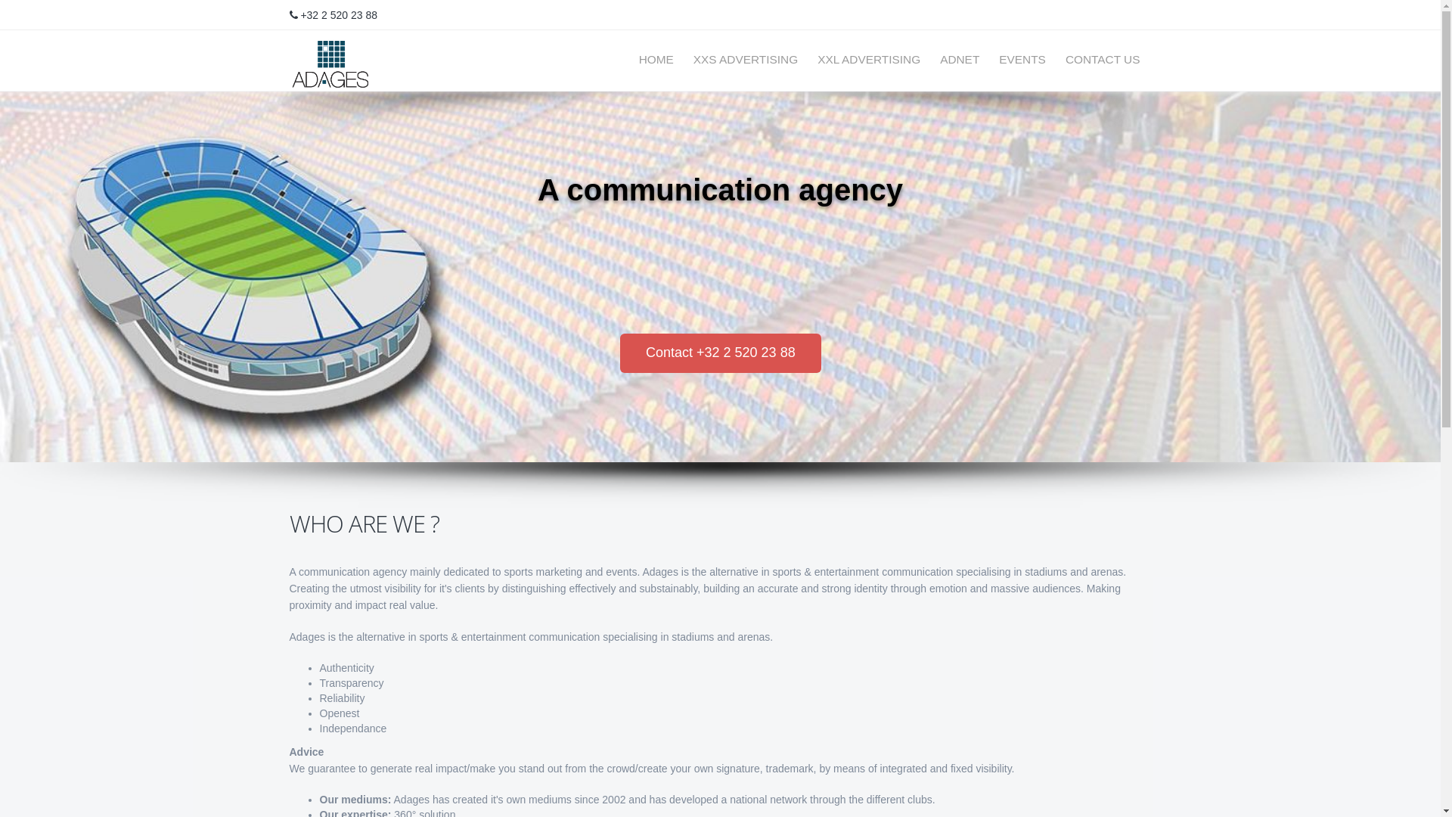 Image resolution: width=1452 pixels, height=817 pixels. Describe the element at coordinates (960, 60) in the screenshot. I see `ADNET` at that location.